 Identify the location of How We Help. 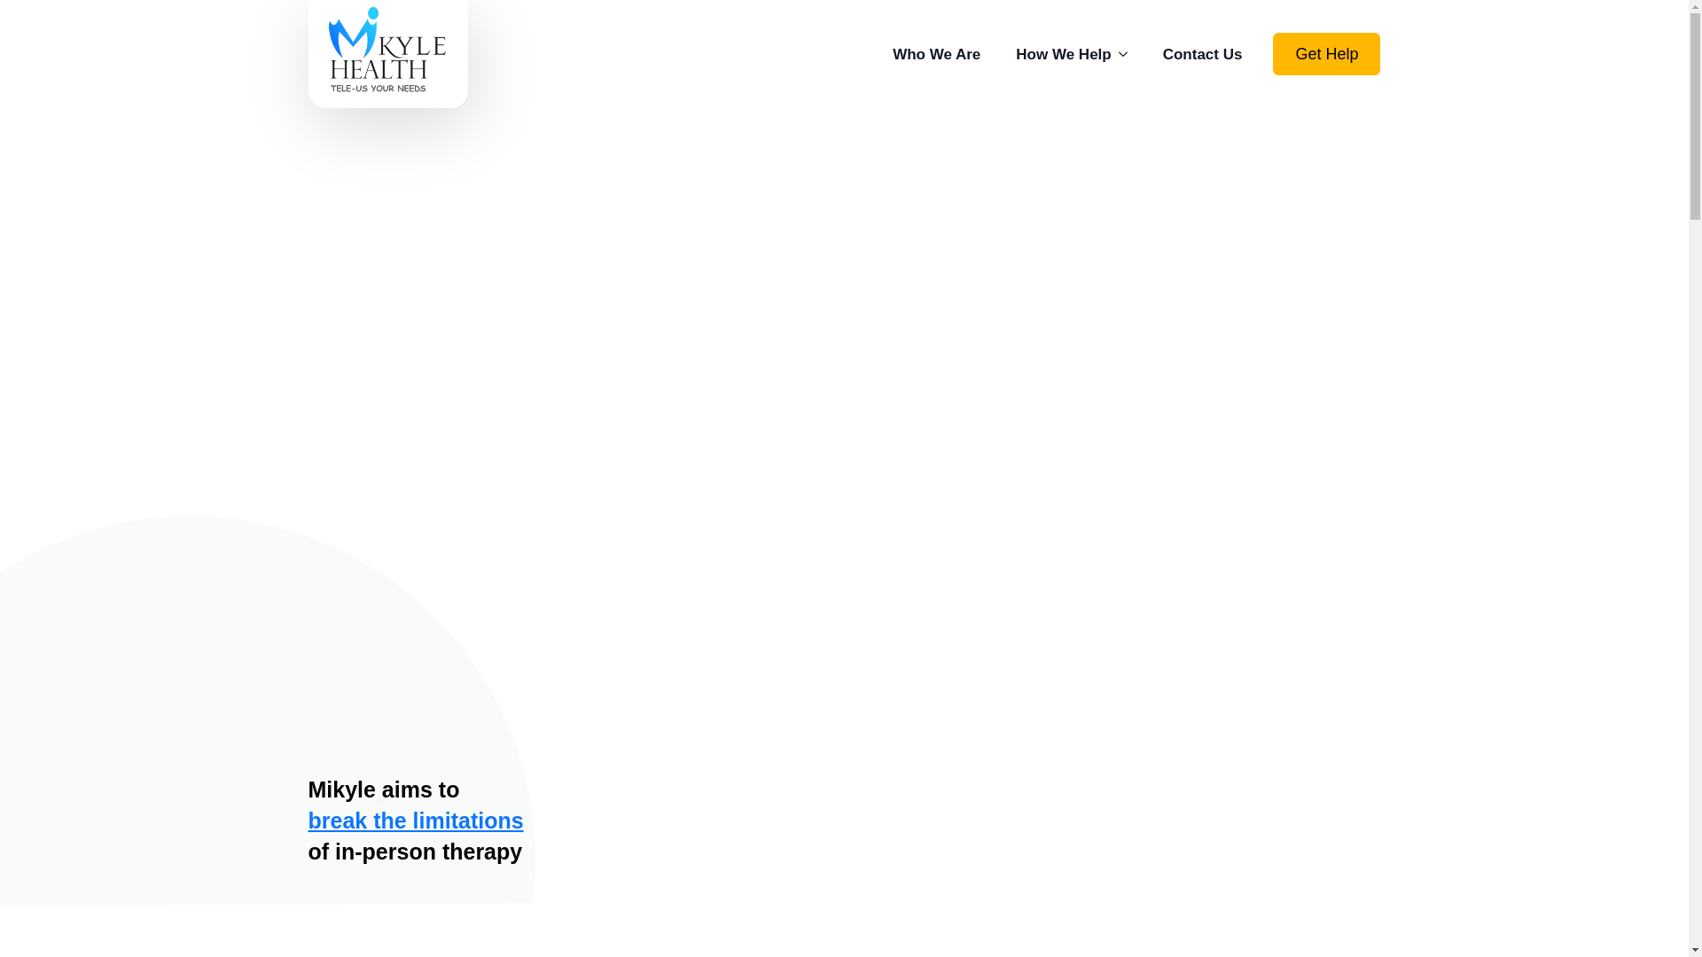
(1071, 54).